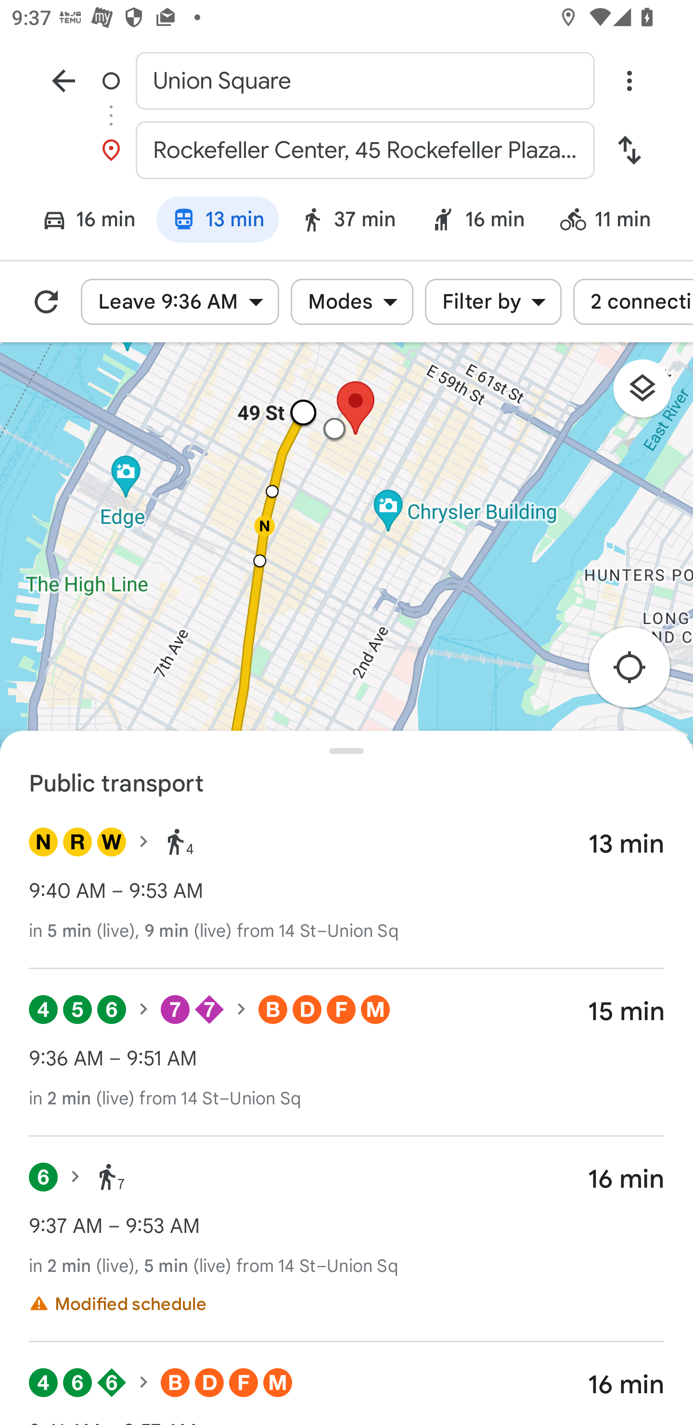 This screenshot has height=1425, width=693. What do you see at coordinates (64, 80) in the screenshot?
I see `Navigate up` at bounding box center [64, 80].